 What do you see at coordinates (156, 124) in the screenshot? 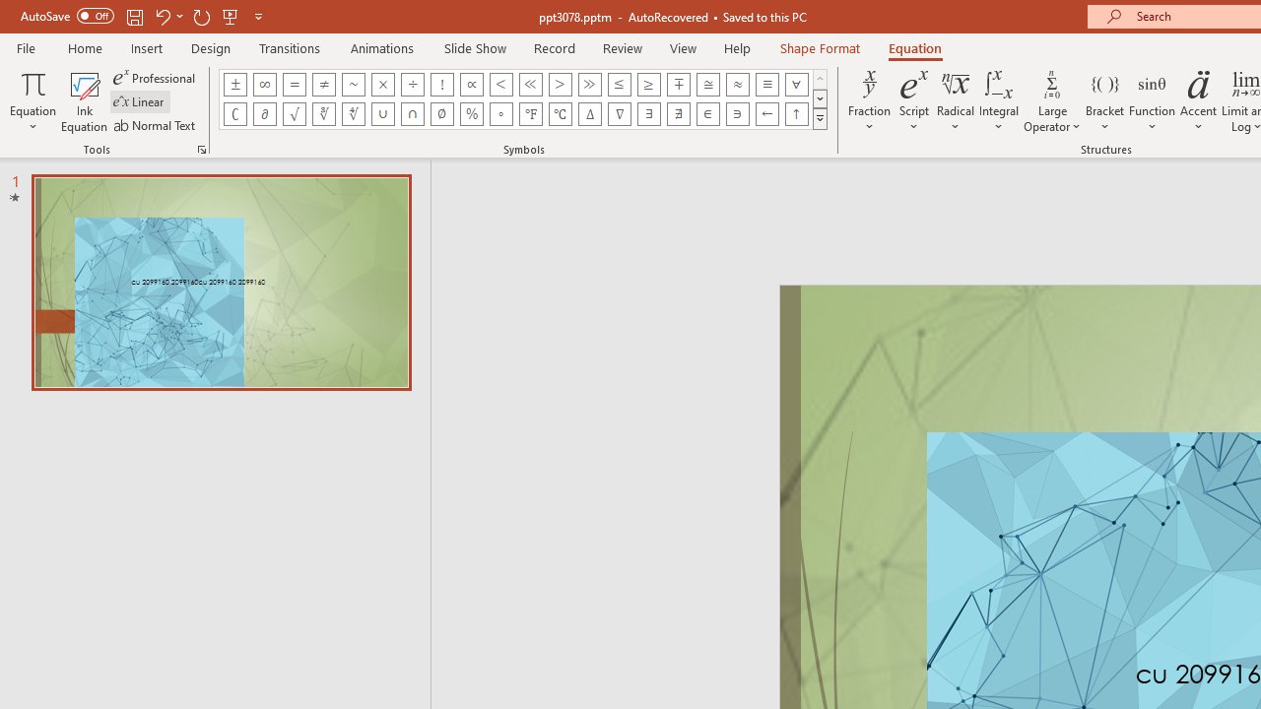
I see `Normal Text` at bounding box center [156, 124].